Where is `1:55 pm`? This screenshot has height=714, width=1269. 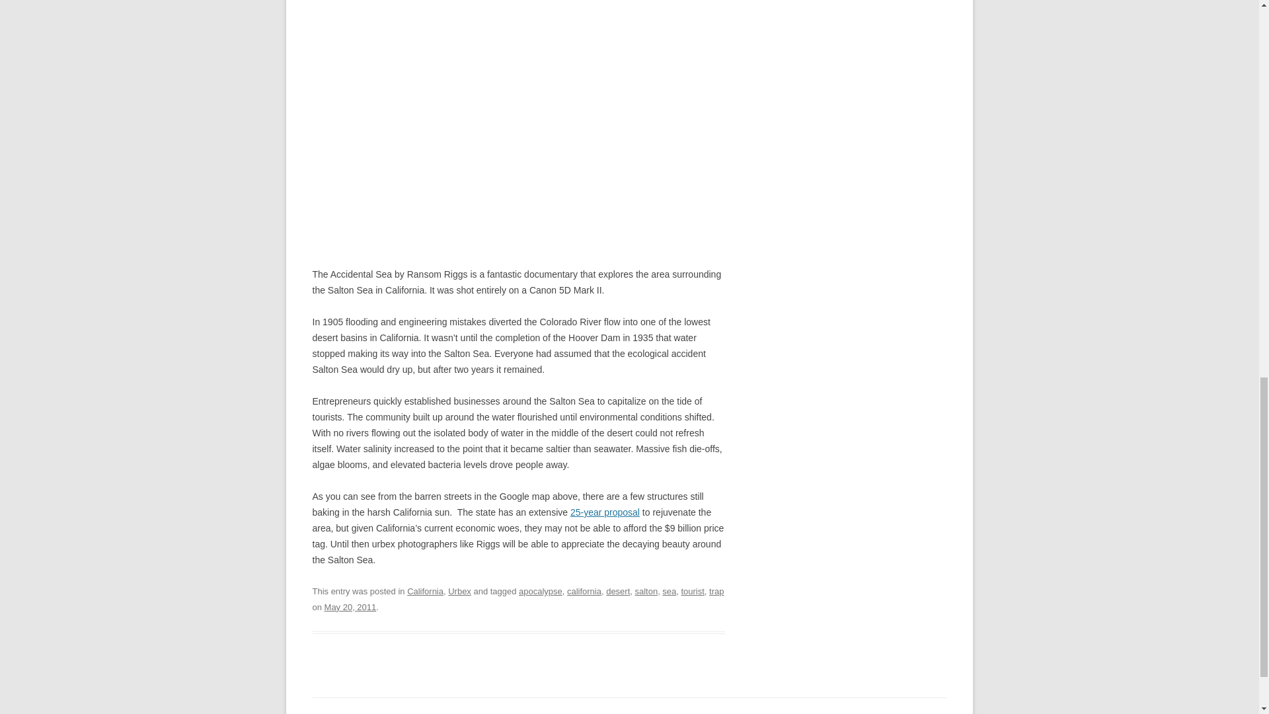
1:55 pm is located at coordinates (350, 607).